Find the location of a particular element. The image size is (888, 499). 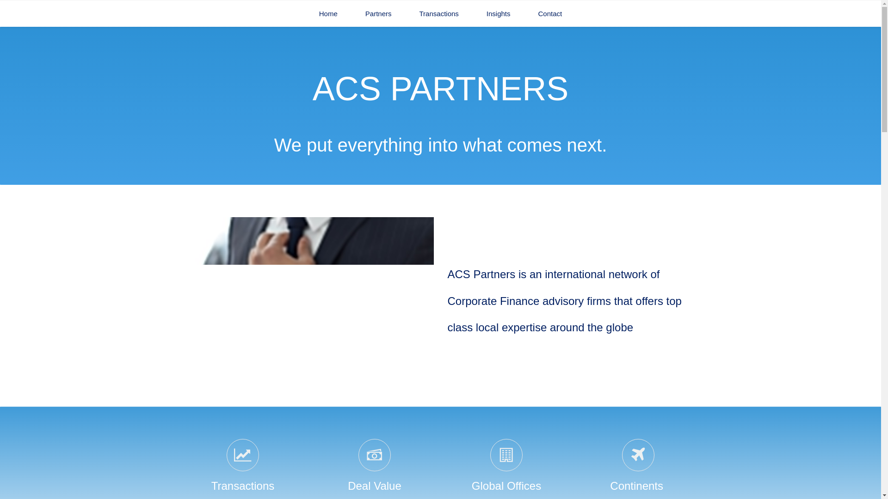

Contact is located at coordinates (550, 14).